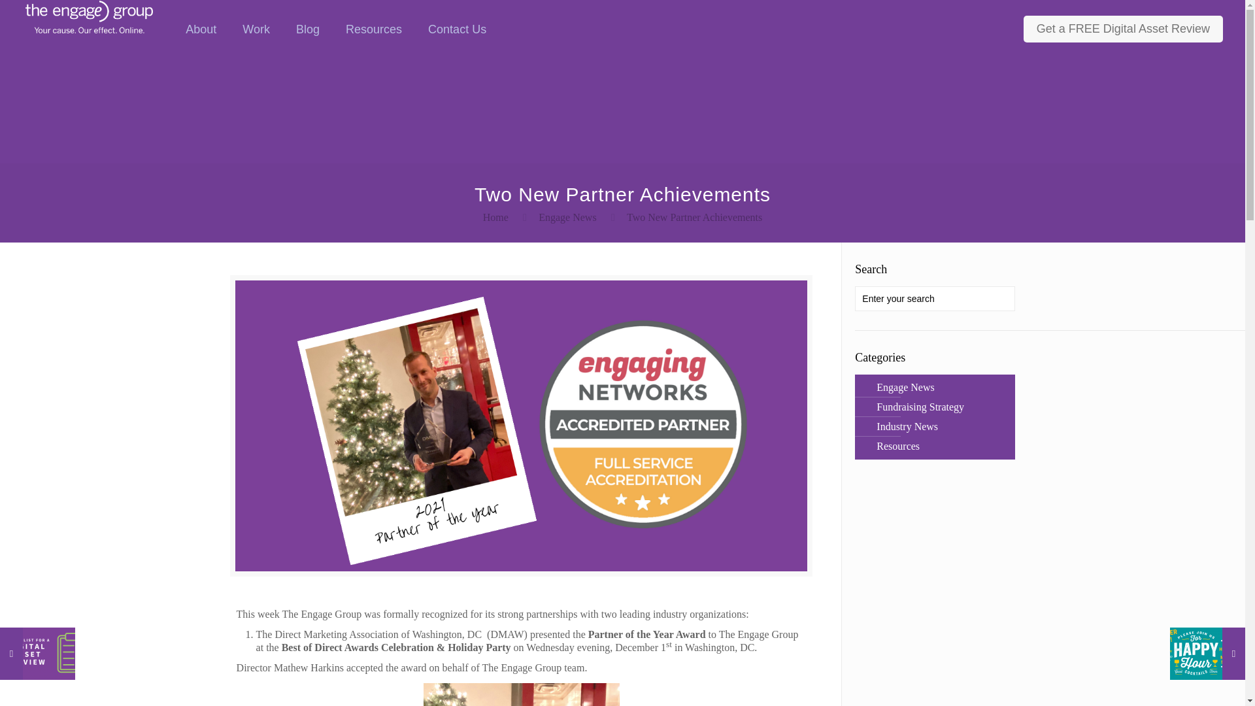  What do you see at coordinates (567, 217) in the screenshot?
I see `Engage News` at bounding box center [567, 217].